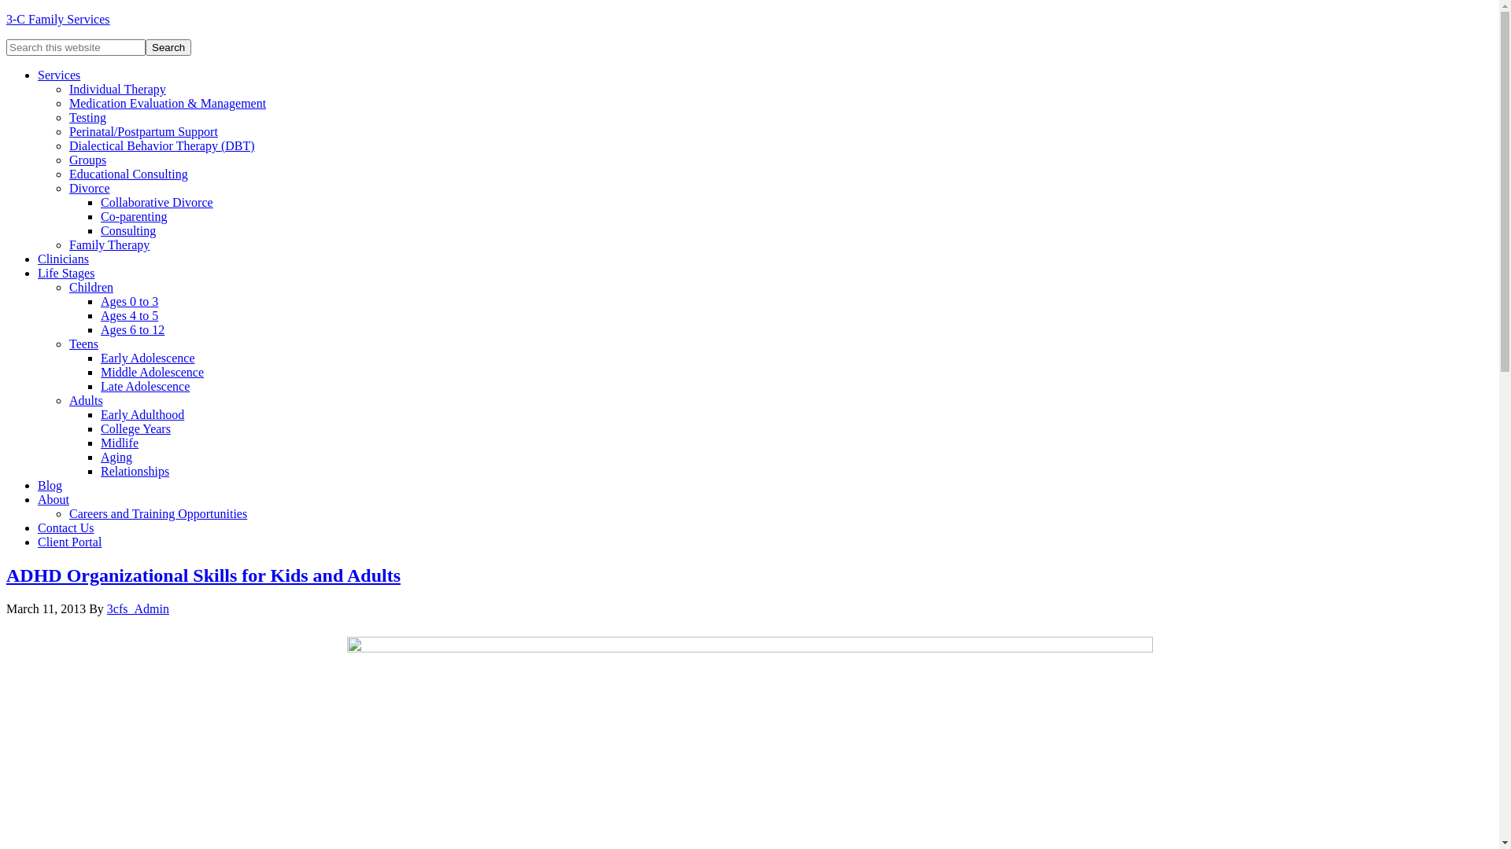  I want to click on Life Stages, so click(66, 274).